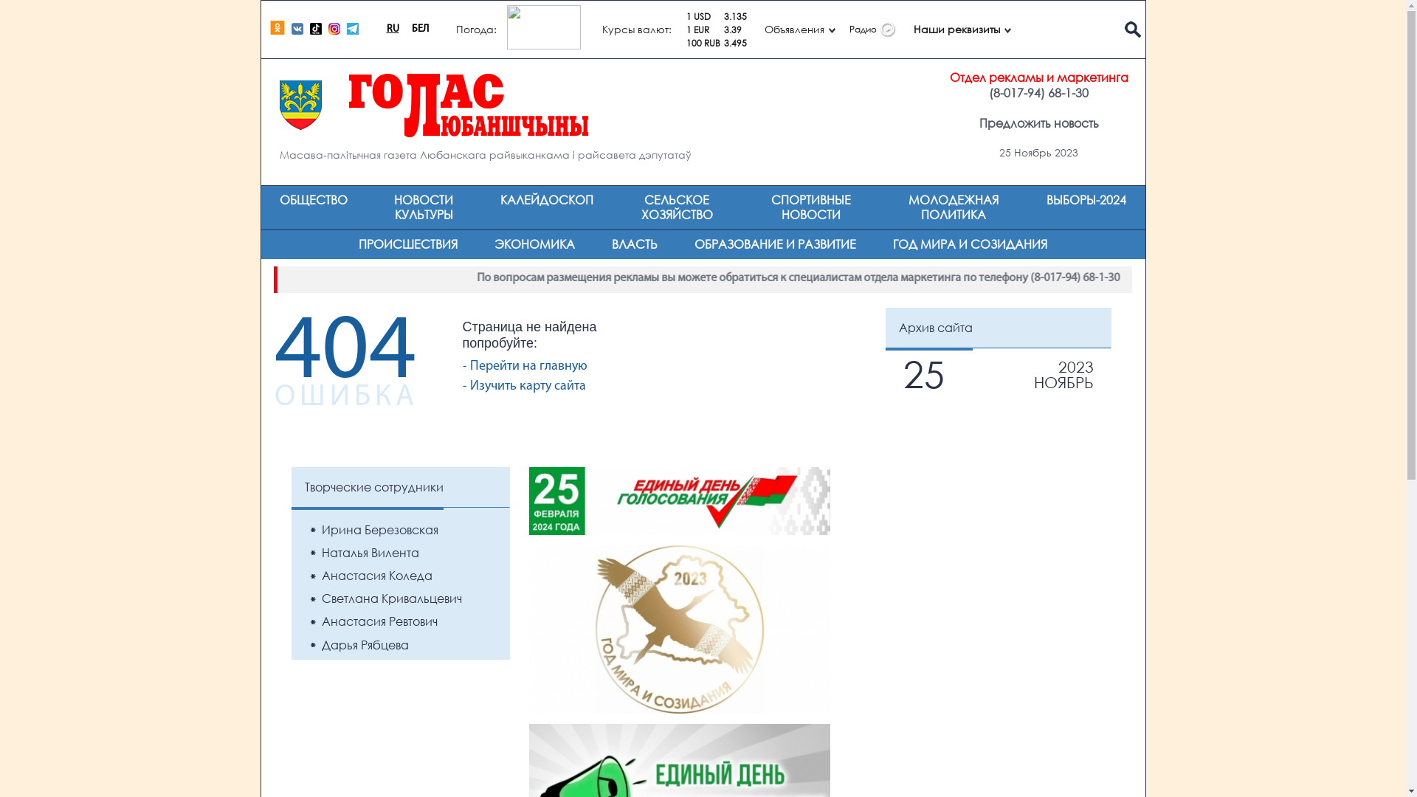 This screenshot has height=797, width=1417. What do you see at coordinates (297, 28) in the screenshot?
I see `vk.com` at bounding box center [297, 28].